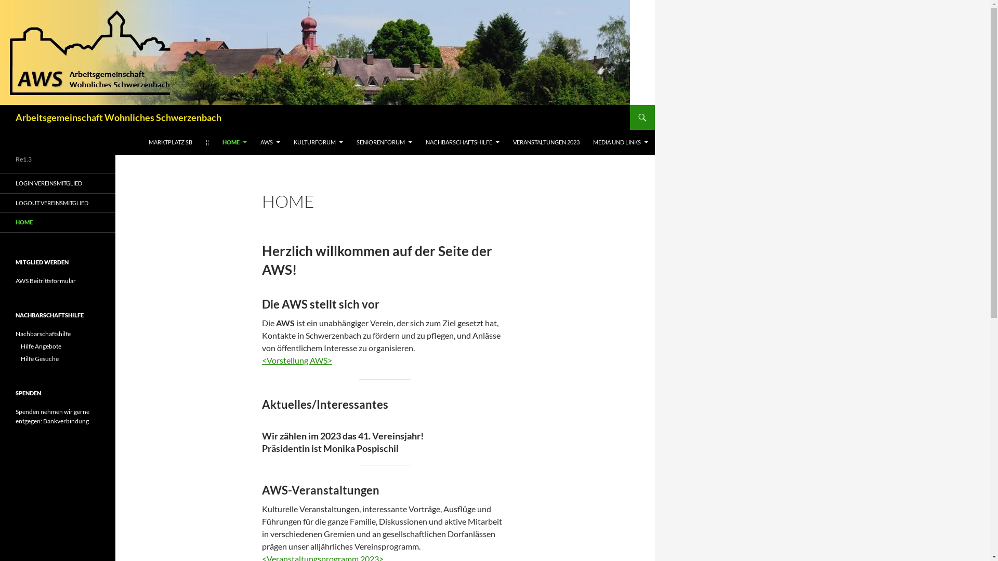 The width and height of the screenshot is (998, 561). Describe the element at coordinates (58, 184) in the screenshot. I see `LOGIN VEREINSMITGLIED` at that location.